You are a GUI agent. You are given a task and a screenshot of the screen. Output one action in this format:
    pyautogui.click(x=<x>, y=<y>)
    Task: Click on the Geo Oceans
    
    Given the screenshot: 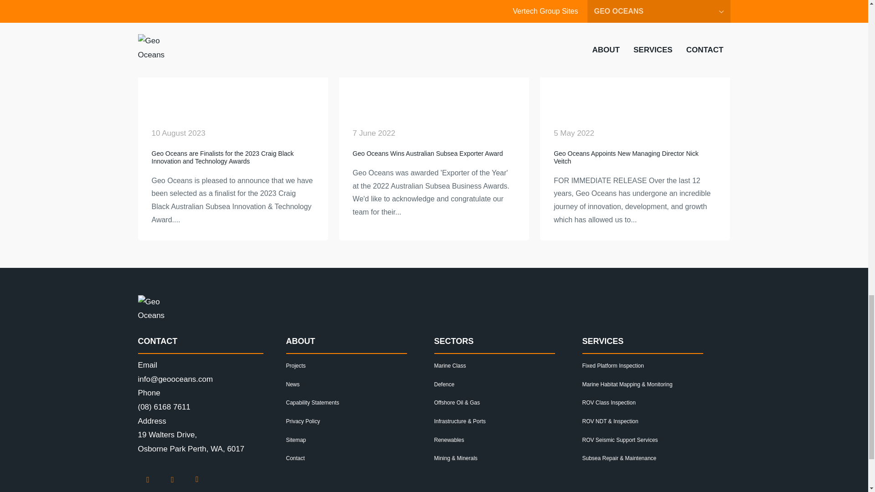 What is the action you would take?
    pyautogui.click(x=151, y=309)
    